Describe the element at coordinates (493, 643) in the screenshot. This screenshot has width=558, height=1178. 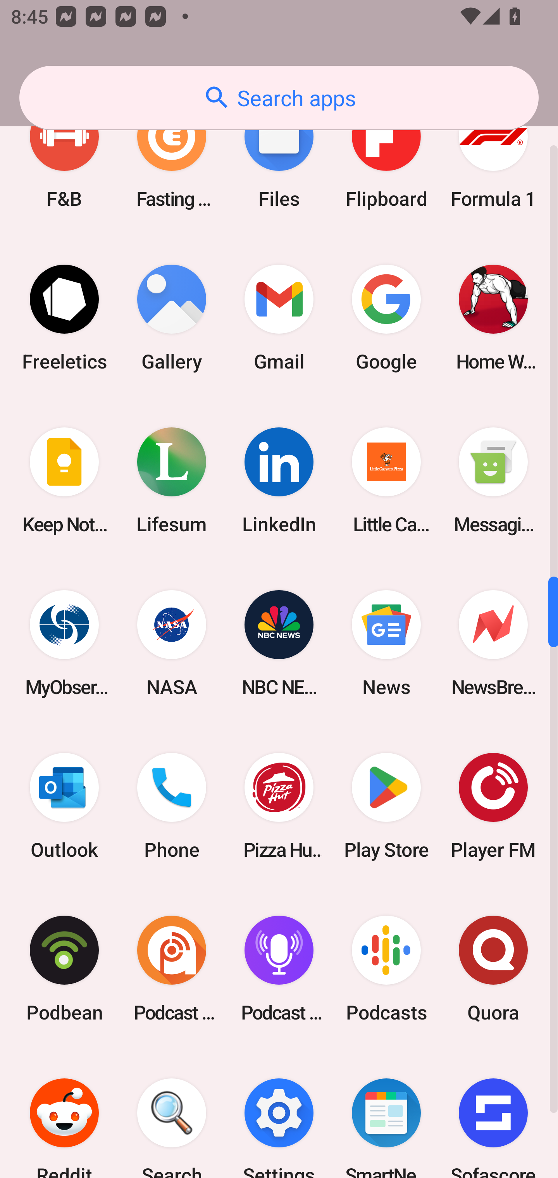
I see `NewsBreak` at that location.